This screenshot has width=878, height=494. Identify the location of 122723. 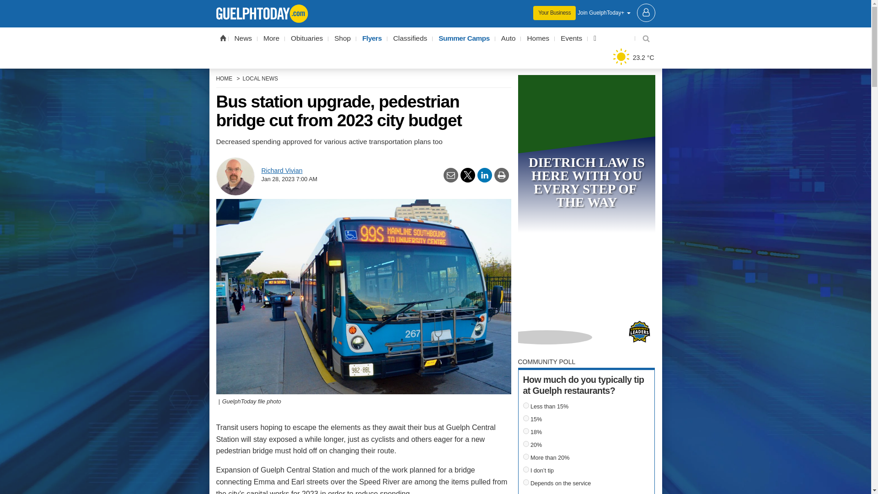
(526, 418).